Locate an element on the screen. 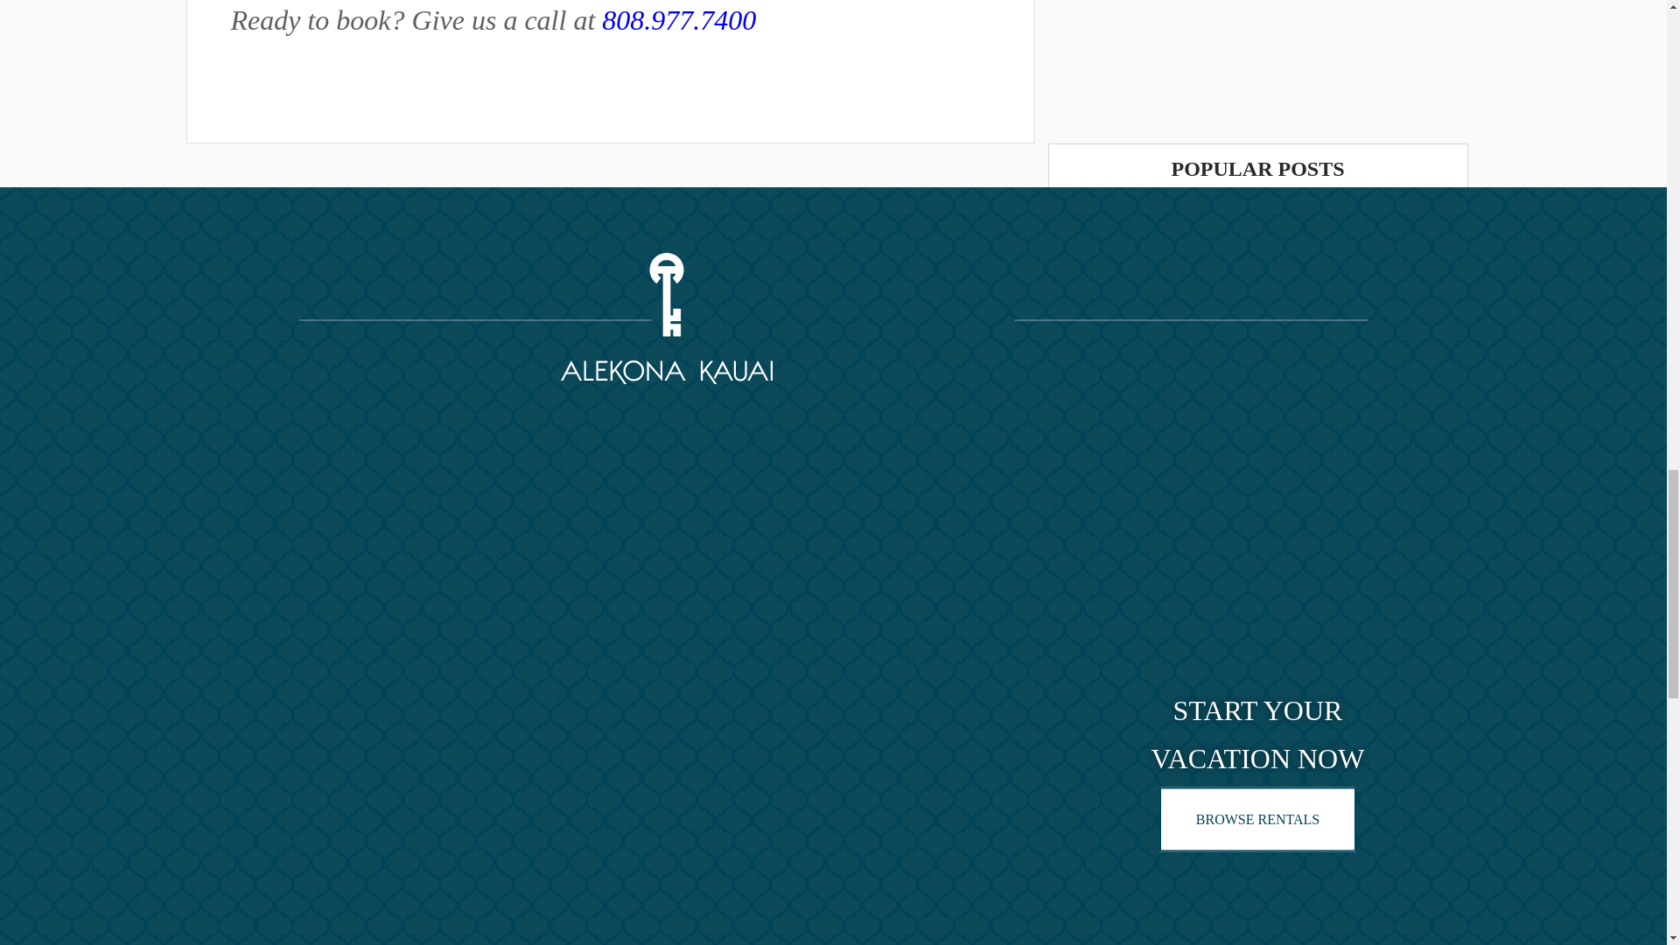 The width and height of the screenshot is (1680, 945). How to Visit Haena State Park and Kalalau is located at coordinates (1363, 451).